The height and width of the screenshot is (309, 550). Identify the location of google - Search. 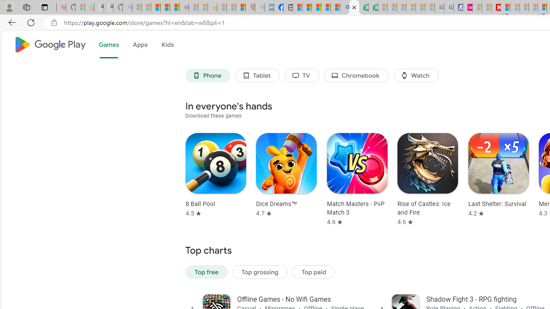
(345, 8).